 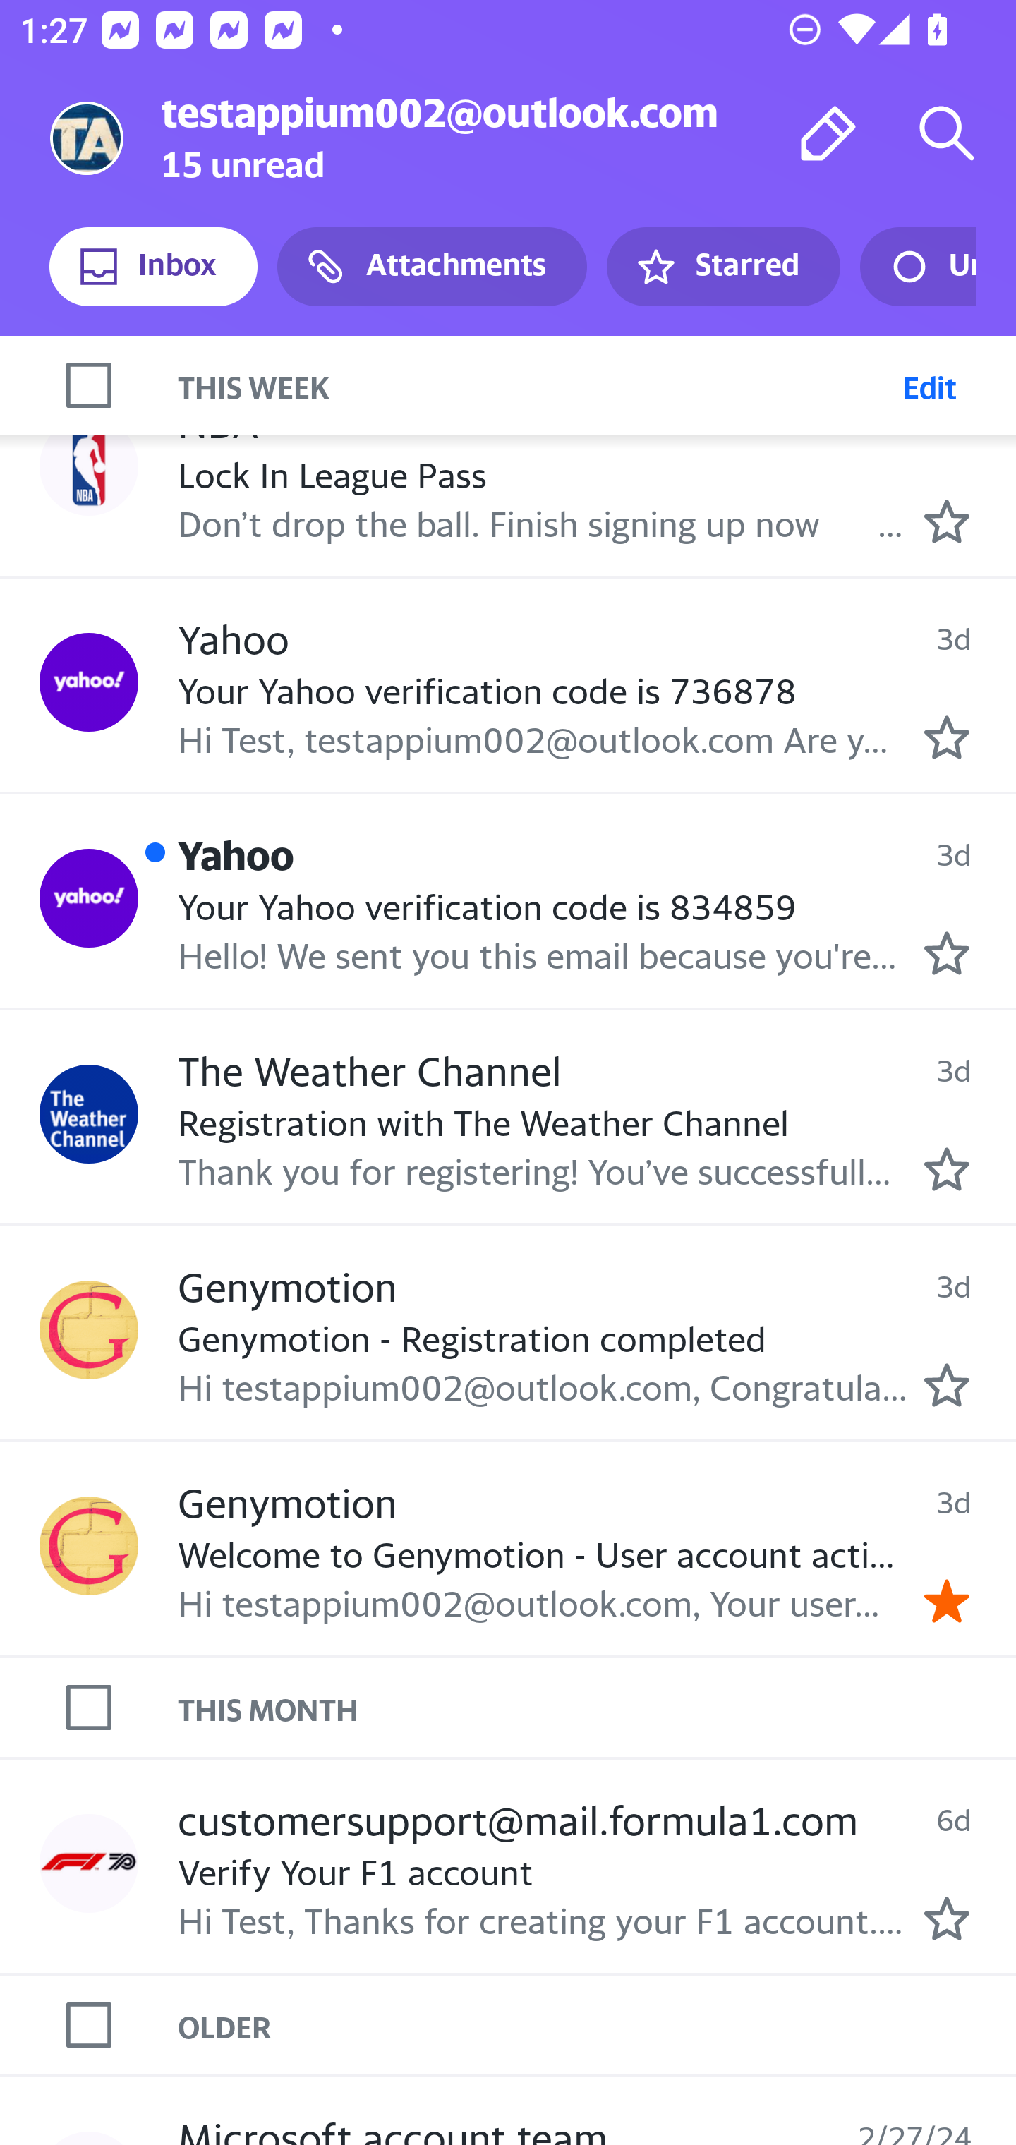 I want to click on Profile
The Weather Channel, so click(x=89, y=1113).